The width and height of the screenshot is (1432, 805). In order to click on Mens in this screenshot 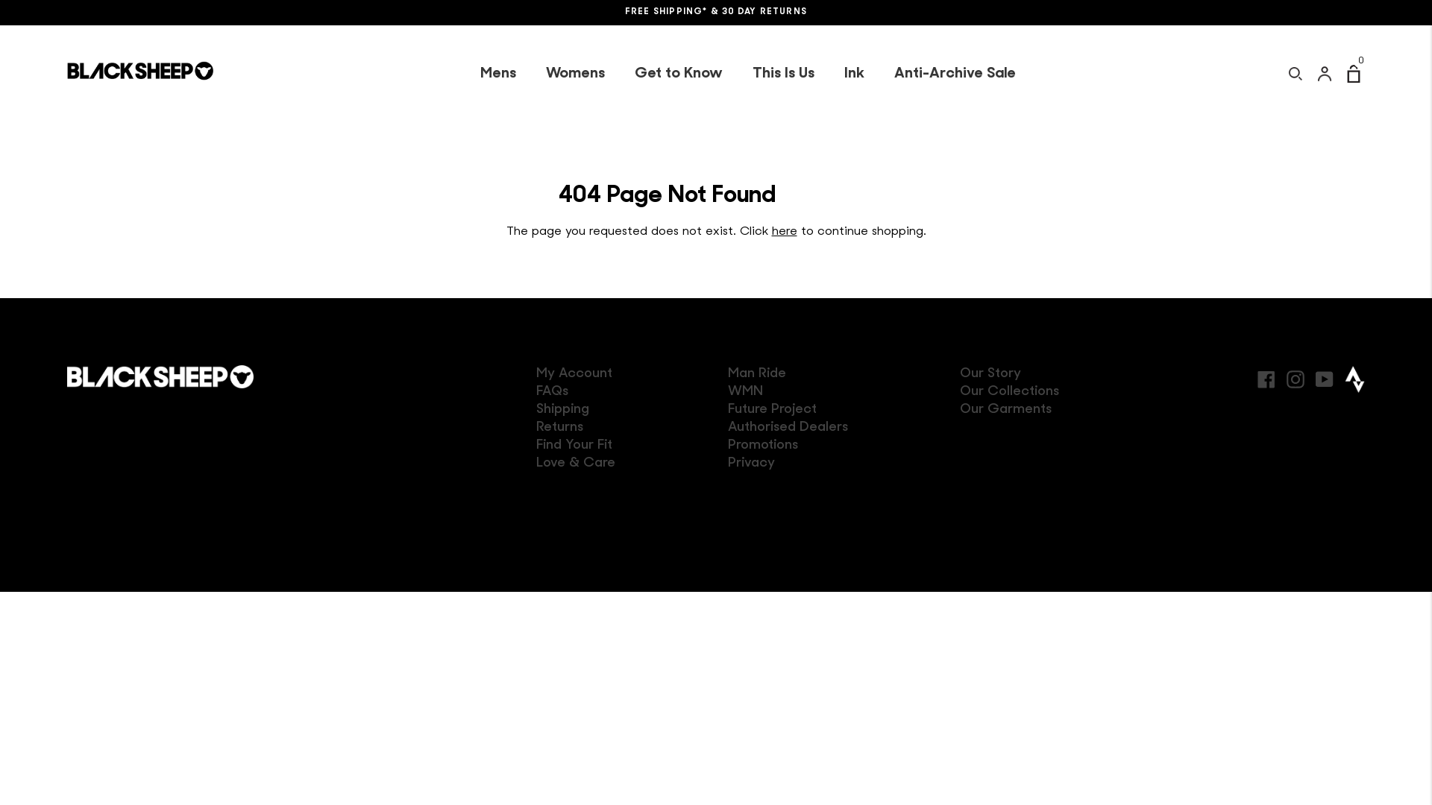, I will do `click(498, 74)`.